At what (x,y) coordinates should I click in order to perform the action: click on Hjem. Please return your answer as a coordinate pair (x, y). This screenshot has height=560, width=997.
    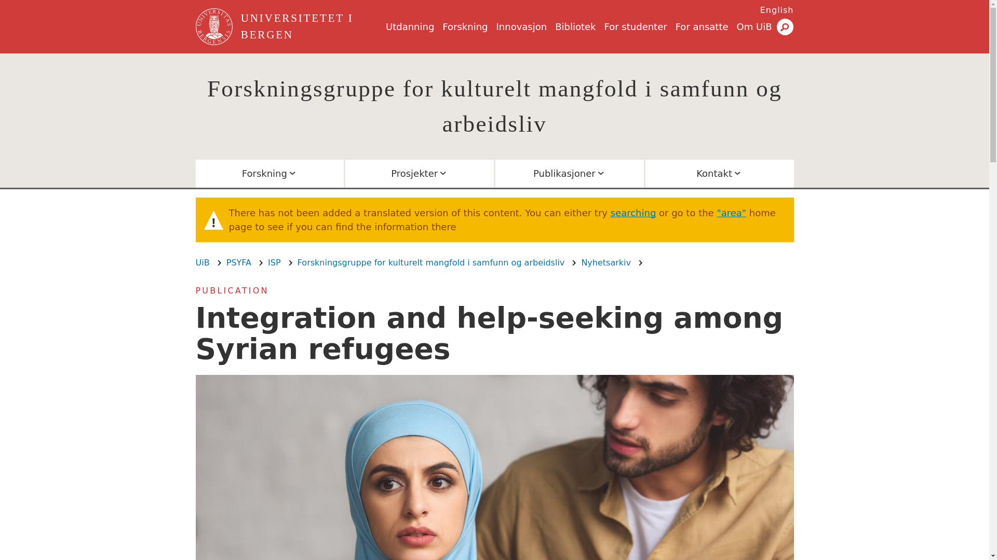
    Looking at the image, I should click on (215, 27).